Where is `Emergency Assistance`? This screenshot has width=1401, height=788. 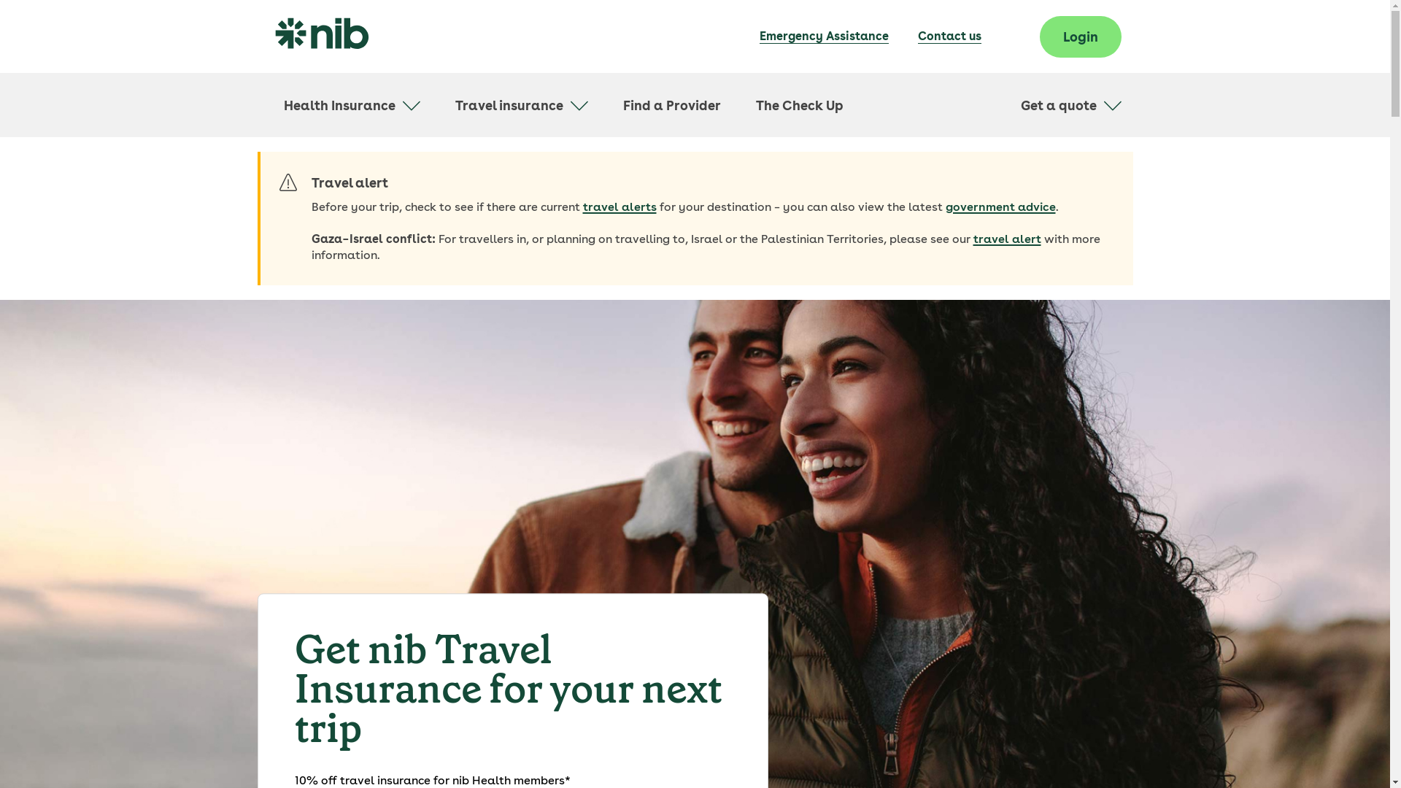 Emergency Assistance is located at coordinates (823, 36).